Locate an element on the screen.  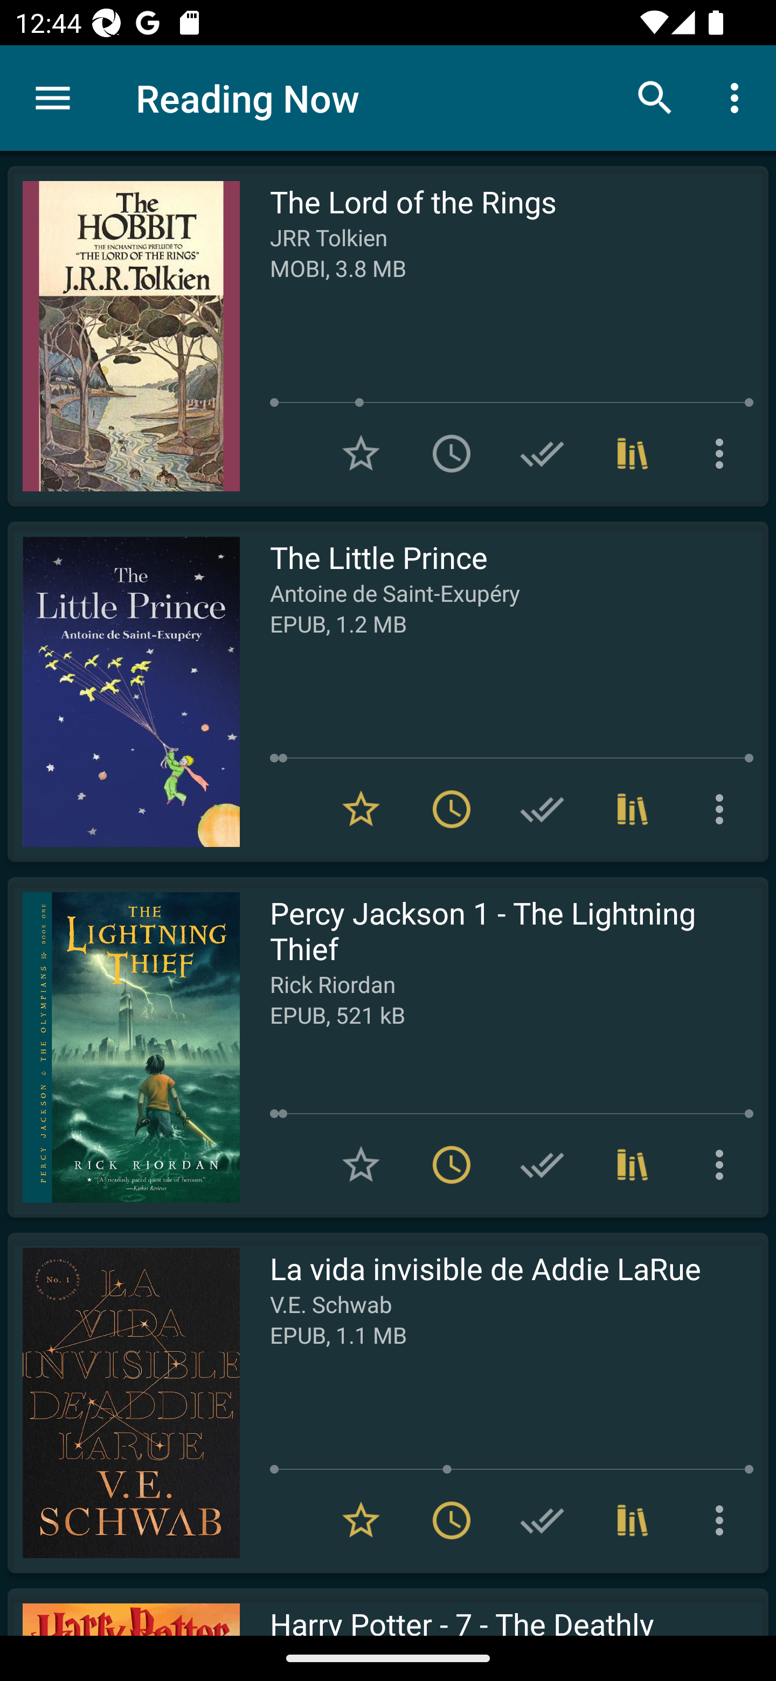
Remove from Favorites is located at coordinates (361, 1520).